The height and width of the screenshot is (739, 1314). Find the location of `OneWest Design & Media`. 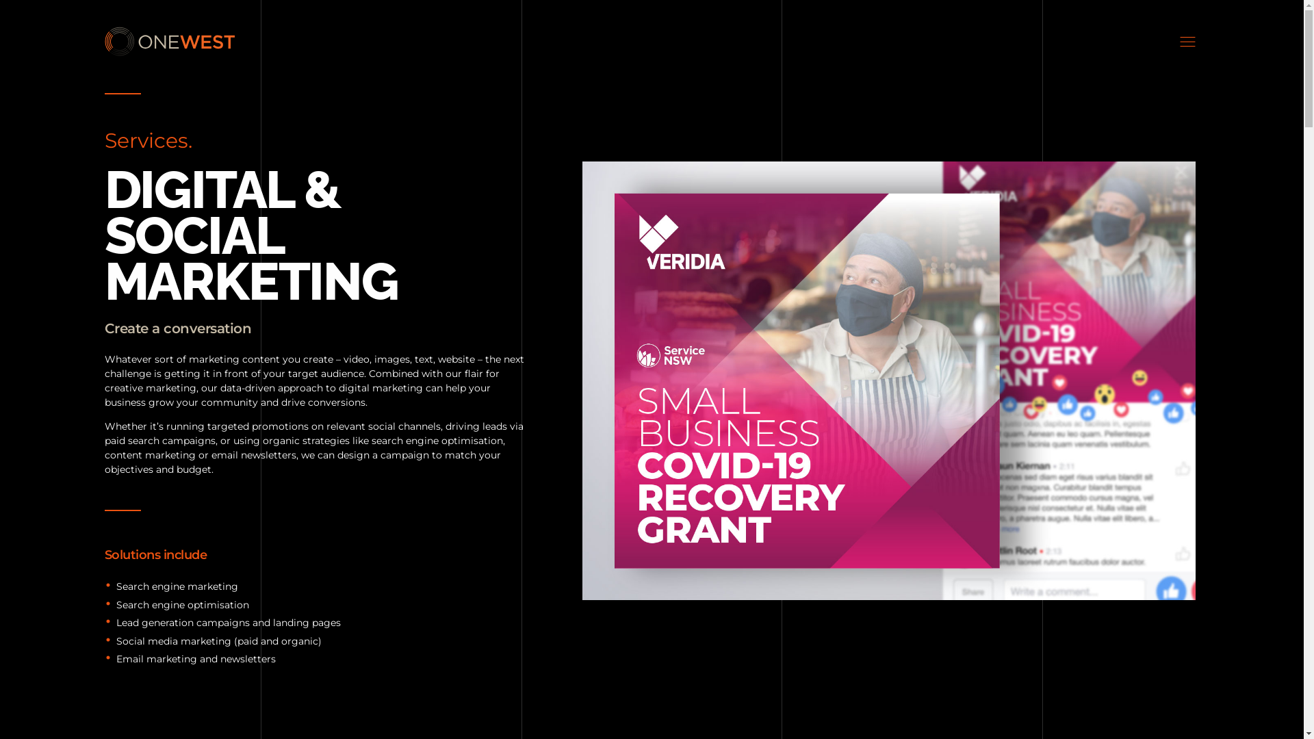

OneWest Design & Media is located at coordinates (169, 41).